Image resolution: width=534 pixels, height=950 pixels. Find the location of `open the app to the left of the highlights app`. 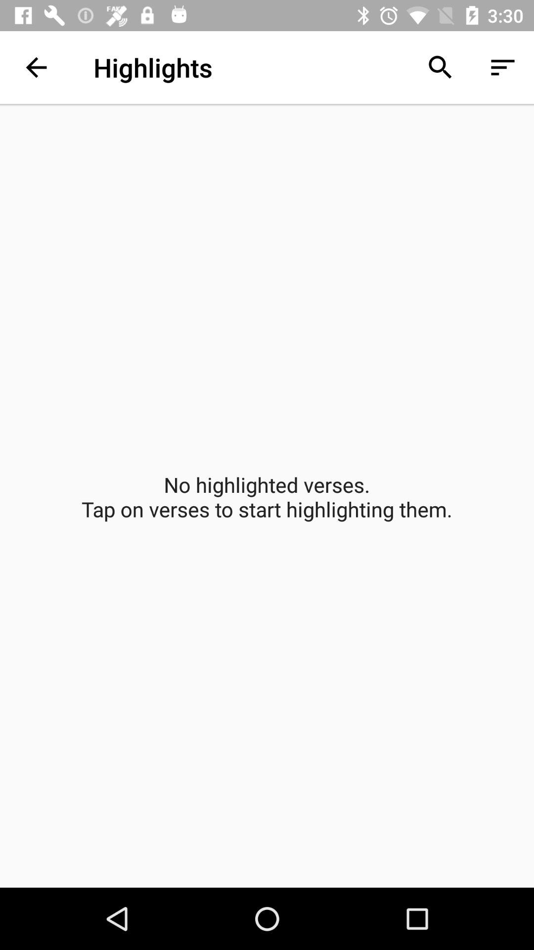

open the app to the left of the highlights app is located at coordinates (36, 67).